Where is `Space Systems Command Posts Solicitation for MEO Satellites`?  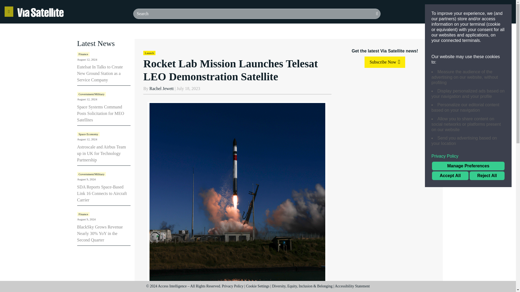
Space Systems Command Posts Solicitation for MEO Satellites is located at coordinates (100, 113).